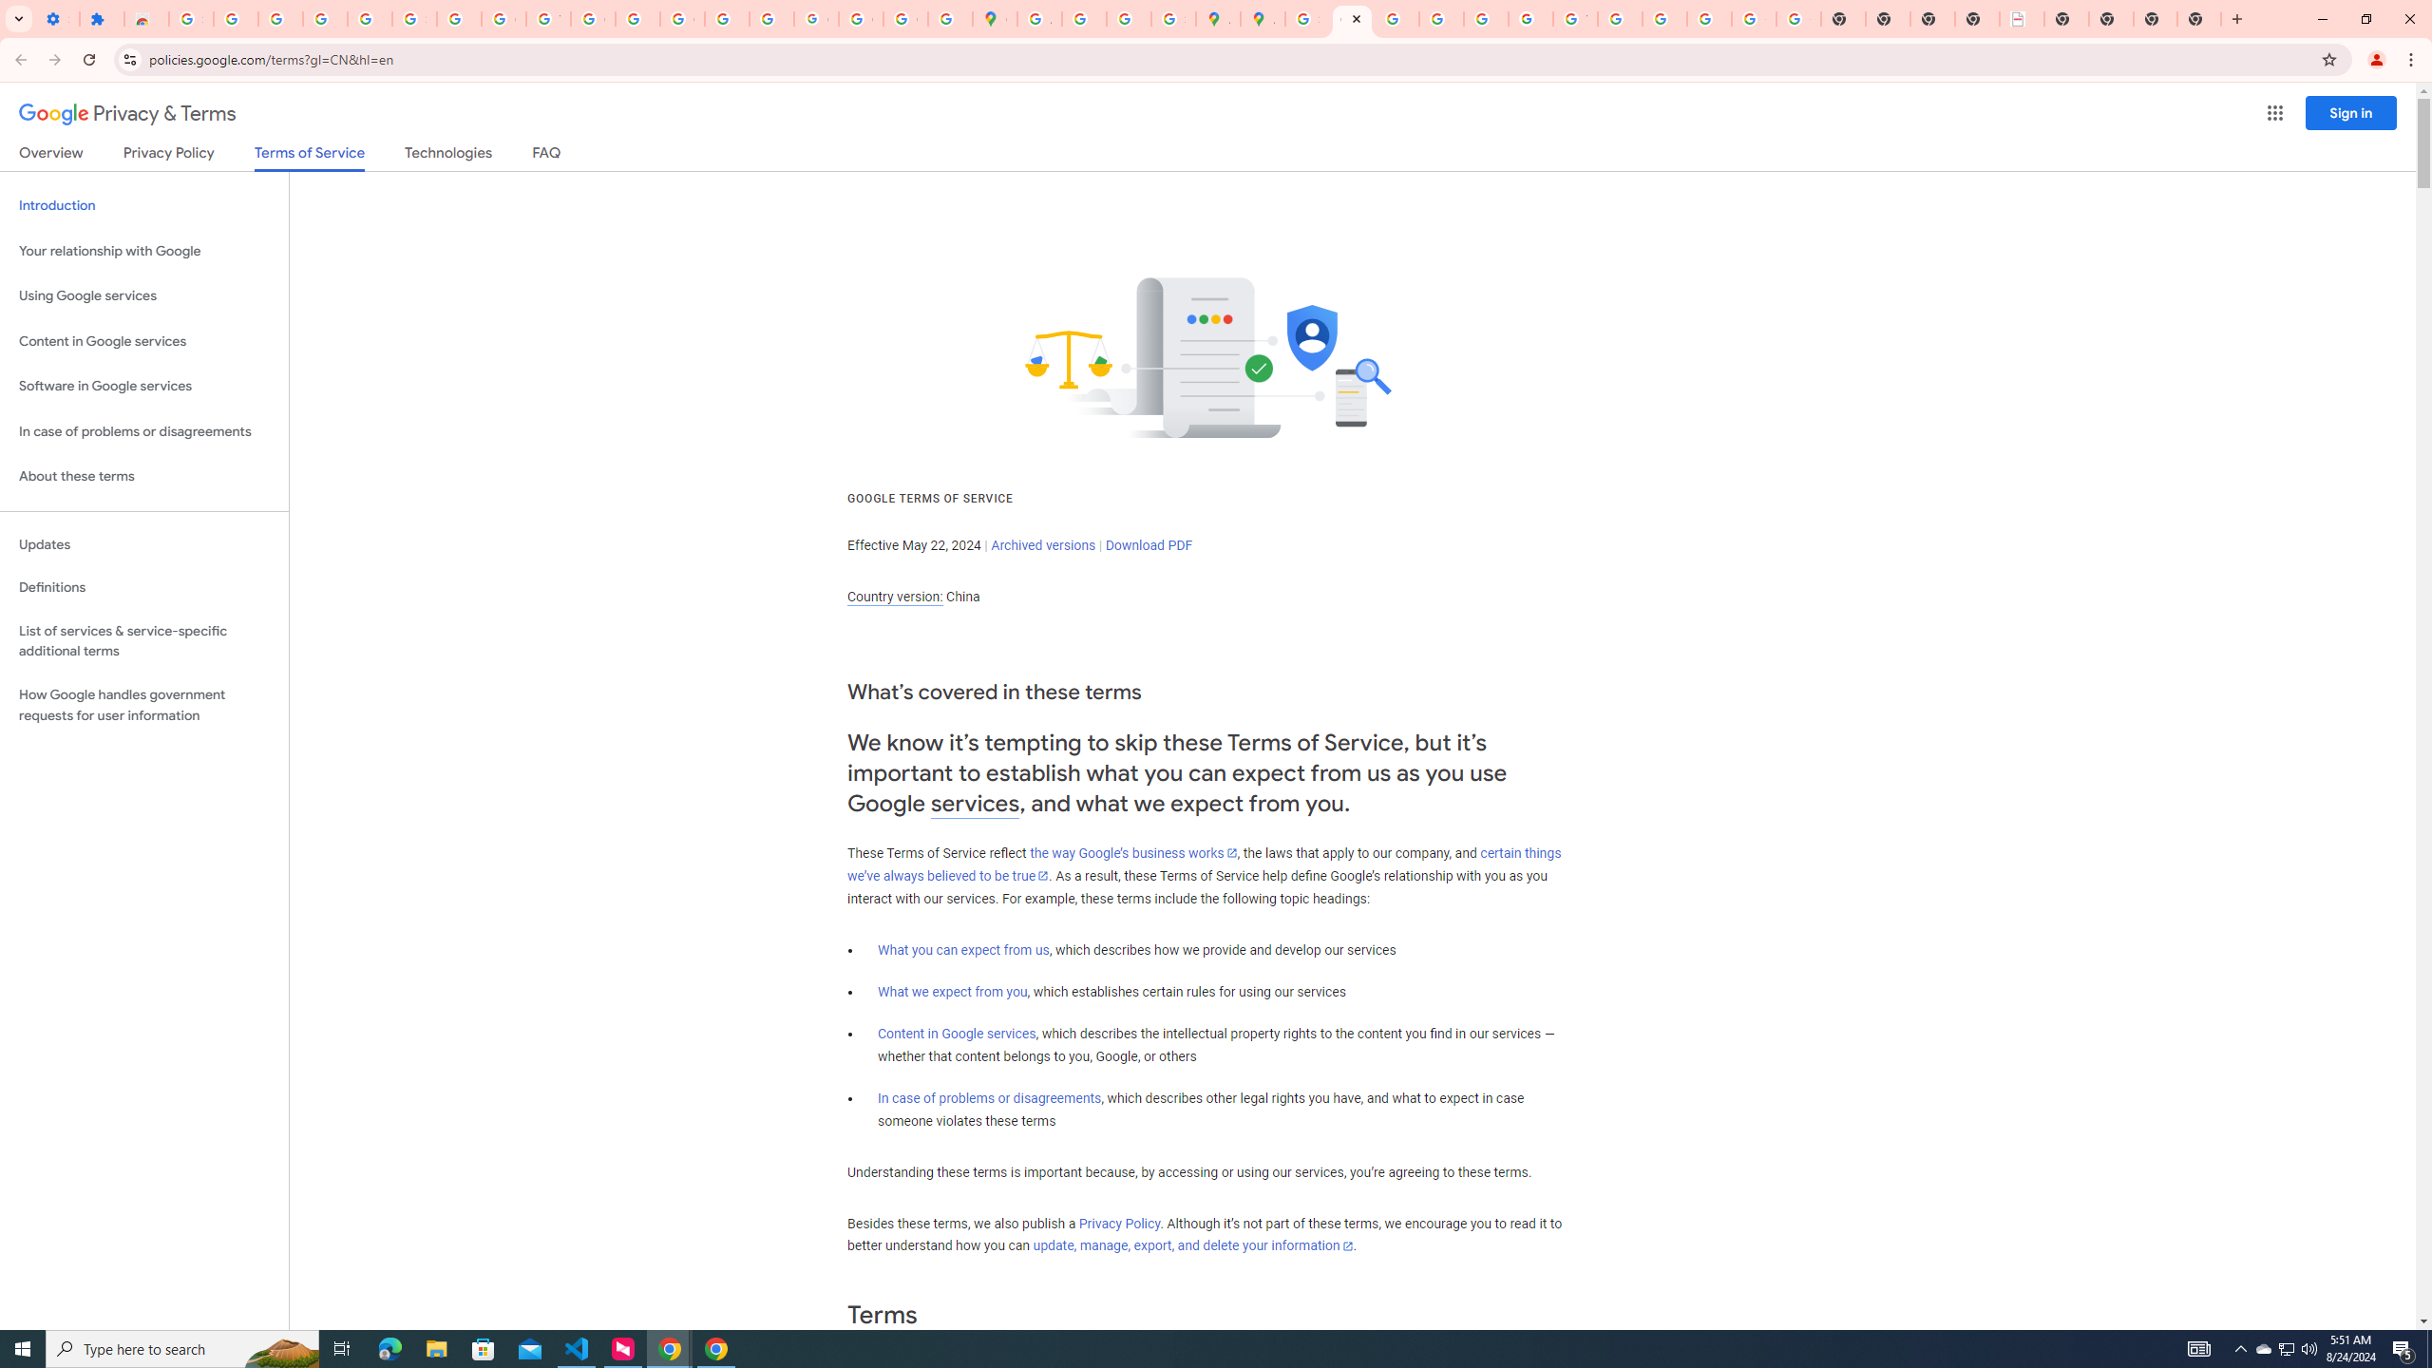  Describe the element at coordinates (144, 640) in the screenshot. I see `List of services & service-specific additional terms` at that location.